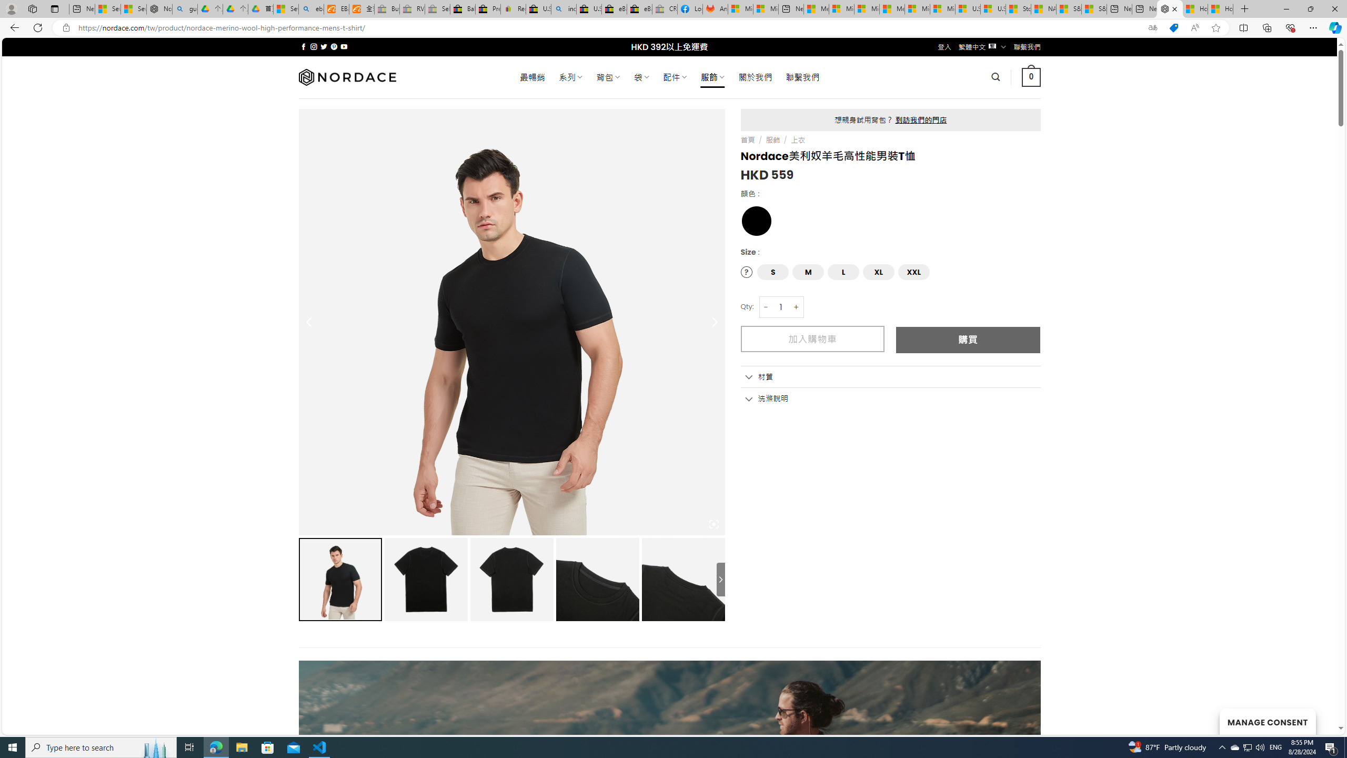  I want to click on U.S. State Privacy Disclosures - eBay Inc., so click(589, 9).